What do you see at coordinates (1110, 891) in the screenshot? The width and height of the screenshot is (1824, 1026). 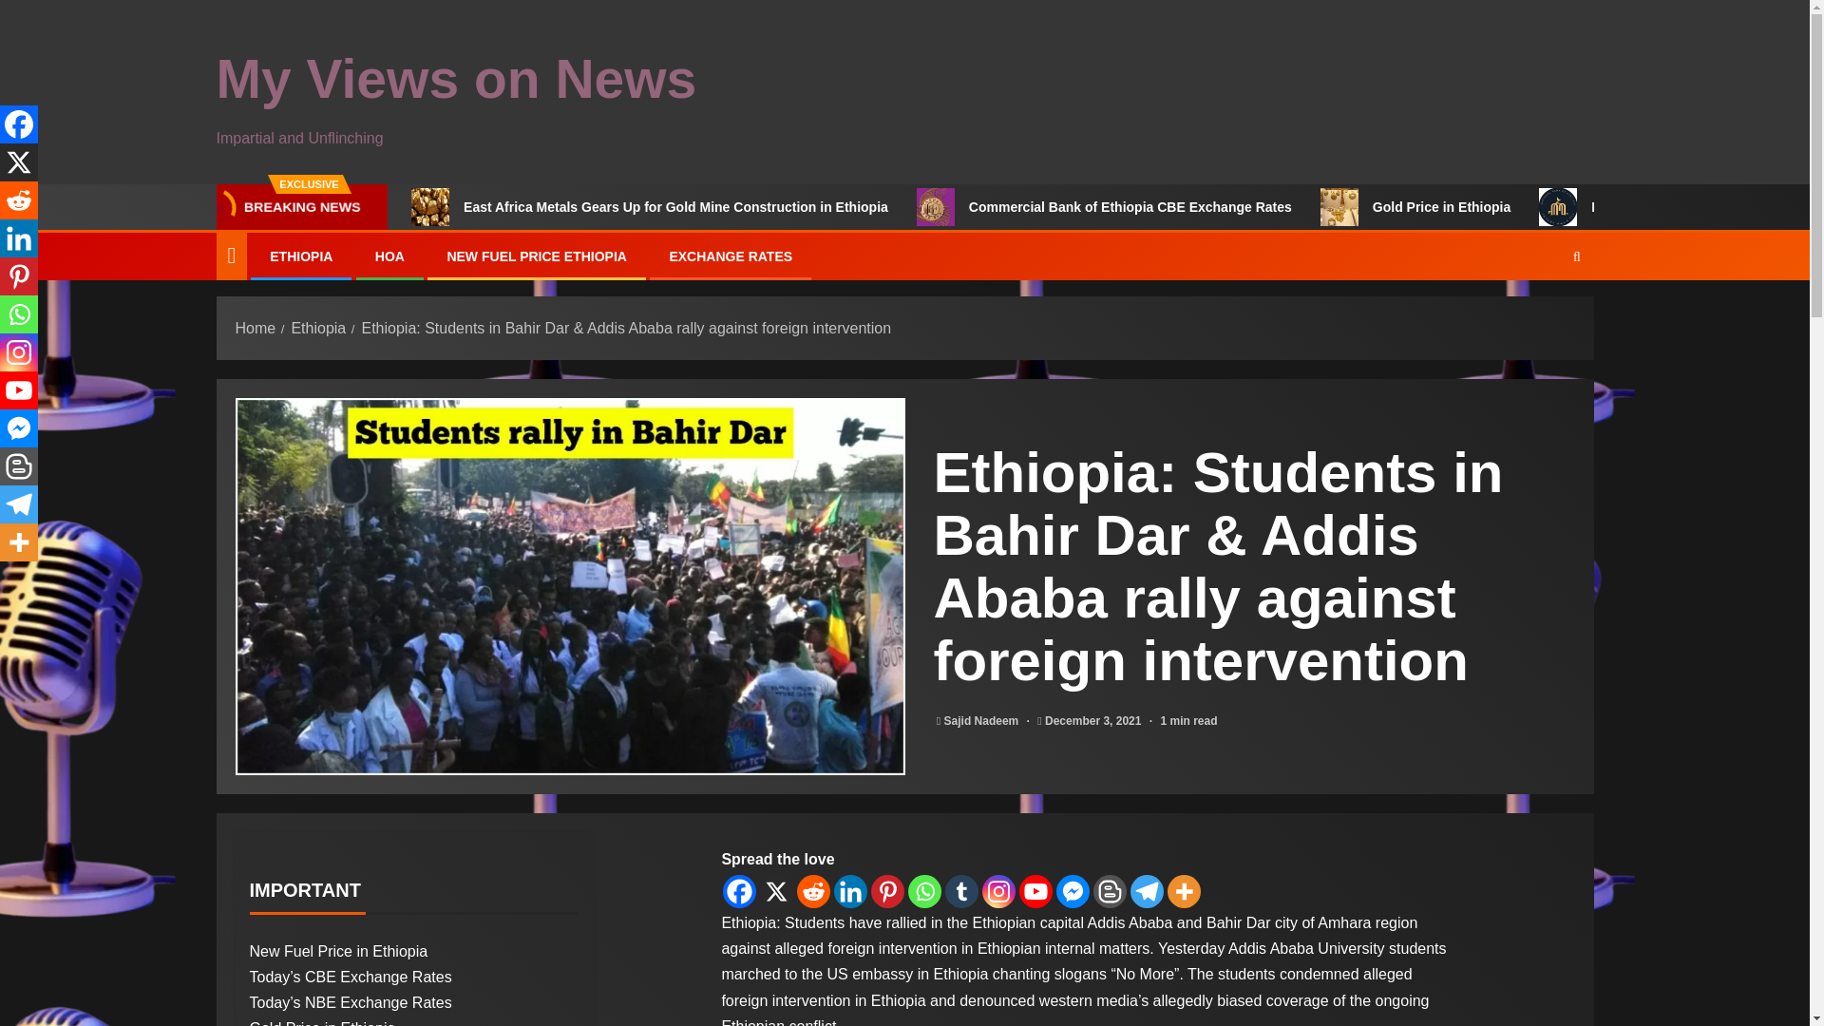 I see `Blogger Post` at bounding box center [1110, 891].